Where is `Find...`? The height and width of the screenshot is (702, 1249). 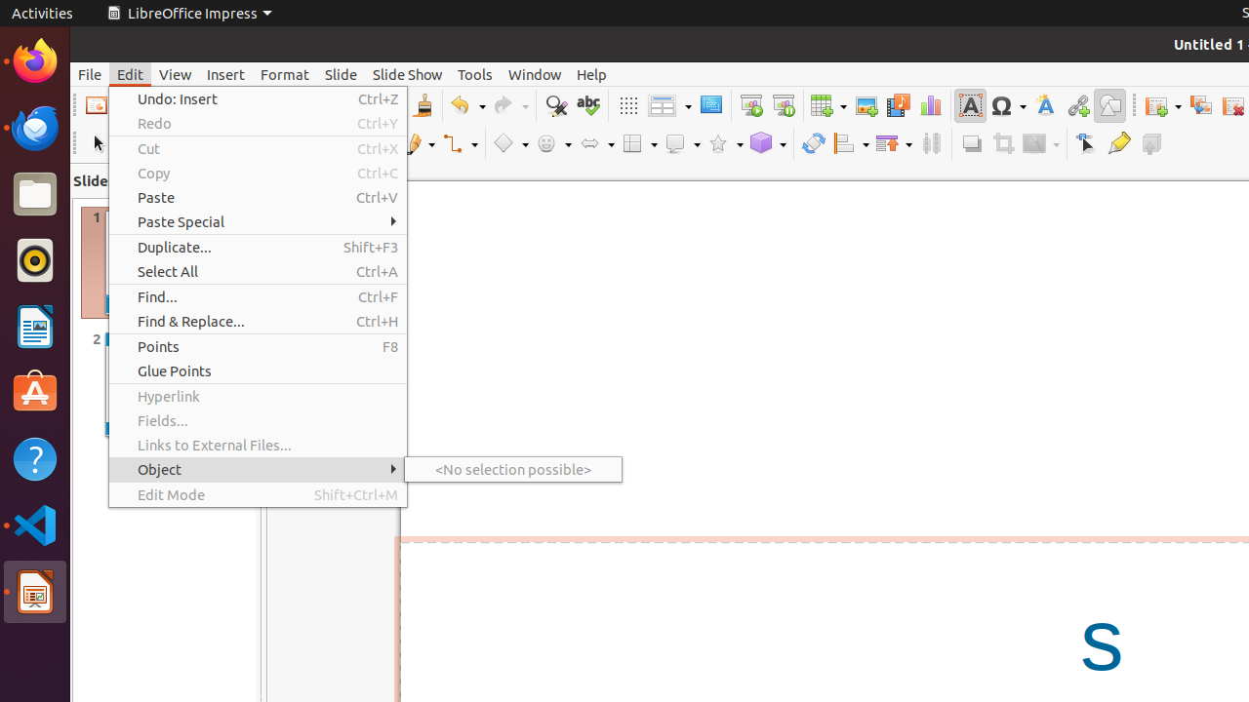
Find... is located at coordinates (258, 296).